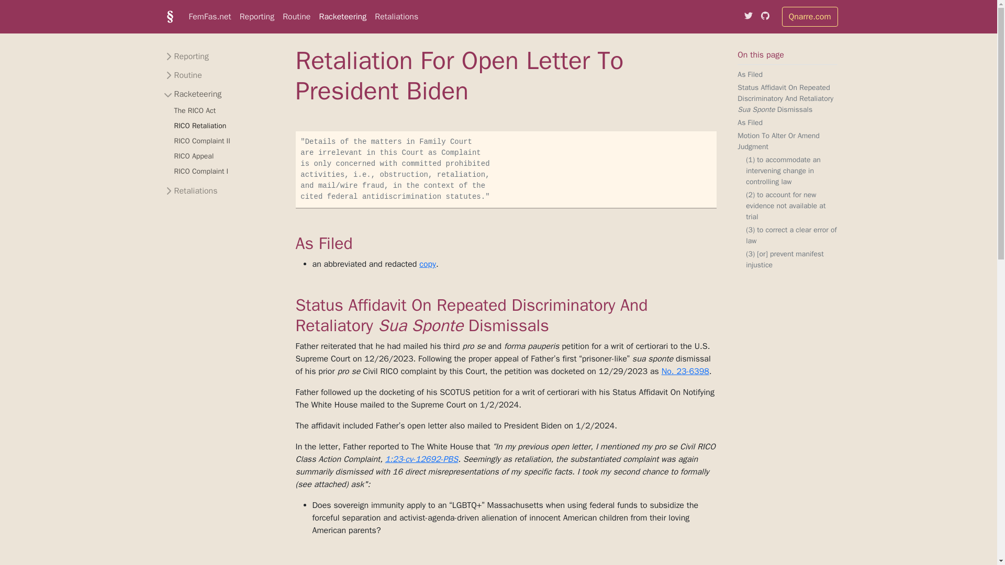 The image size is (1005, 565). I want to click on RICO Complaint II, so click(202, 140).